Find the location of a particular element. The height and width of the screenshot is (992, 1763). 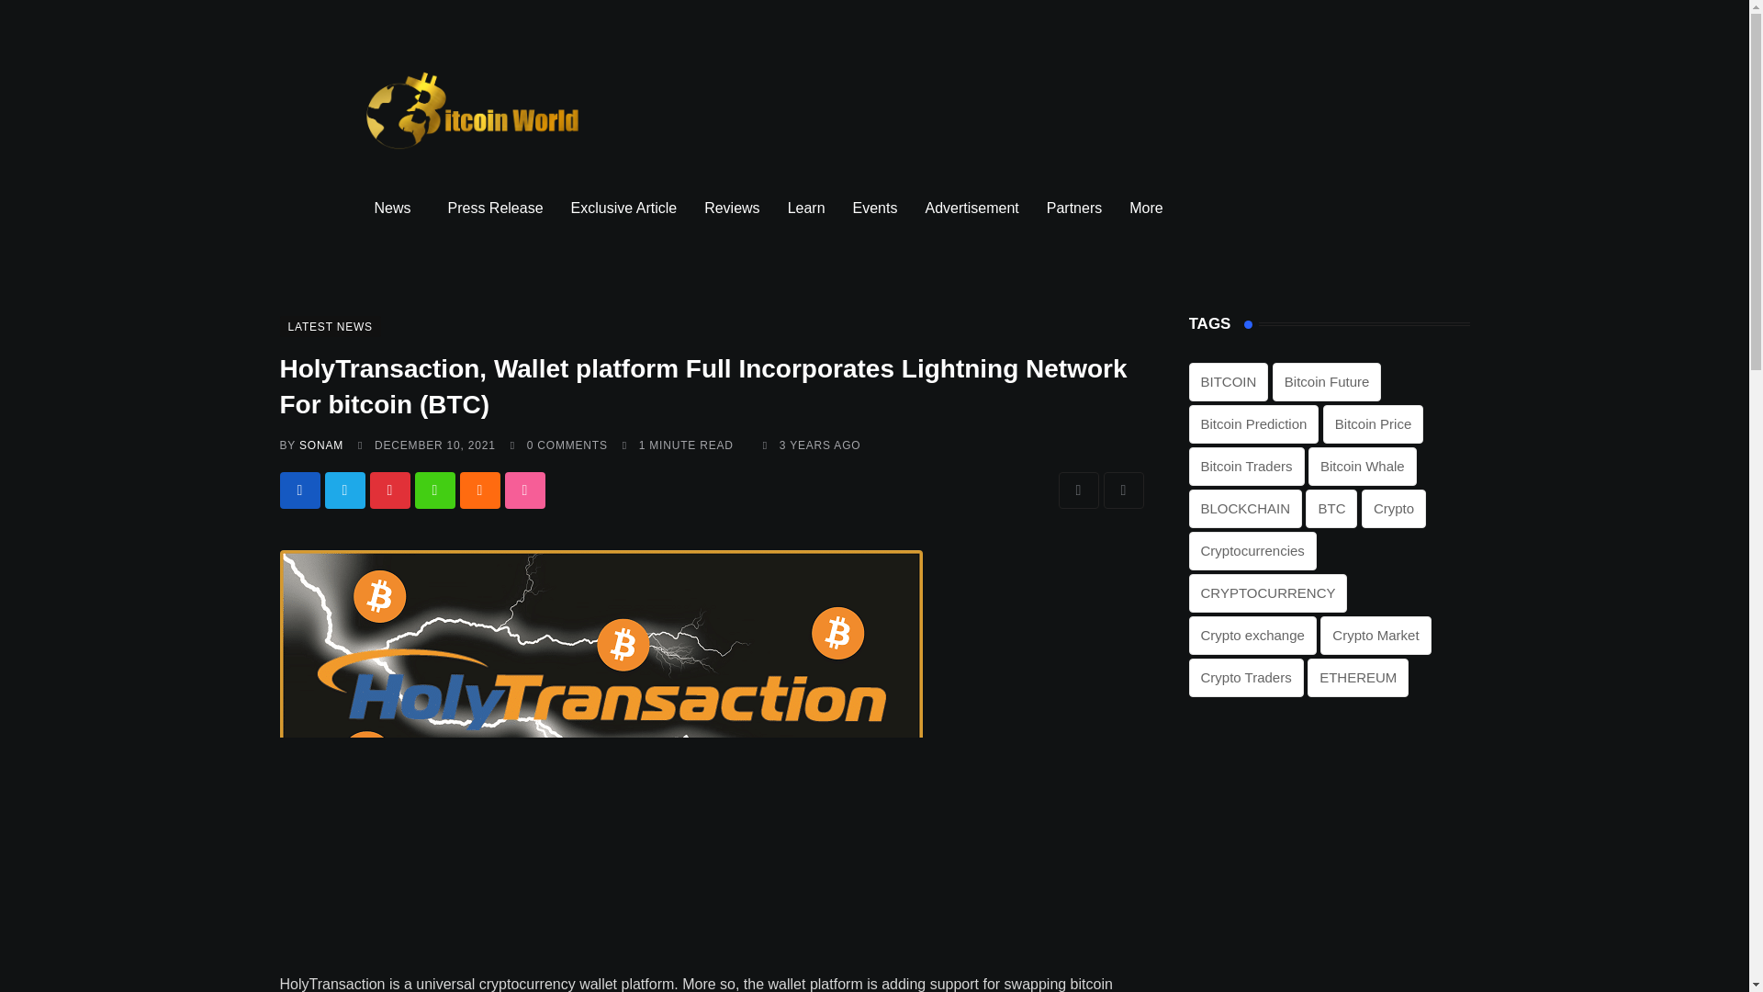

More is located at coordinates (1150, 208).